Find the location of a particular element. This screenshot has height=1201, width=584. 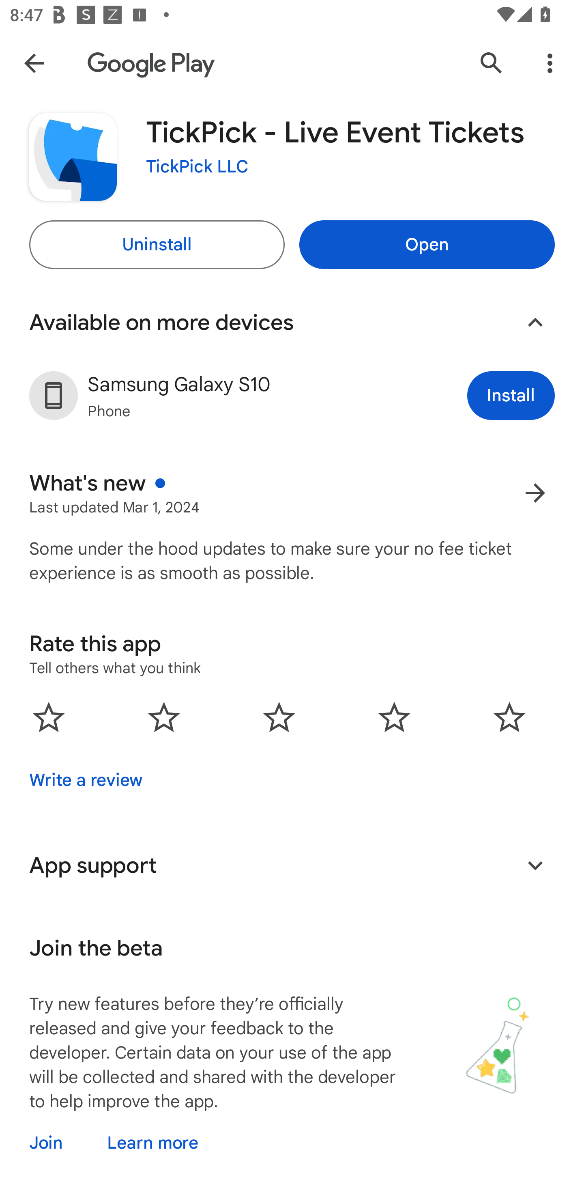

Navigate up is located at coordinates (34, 62).